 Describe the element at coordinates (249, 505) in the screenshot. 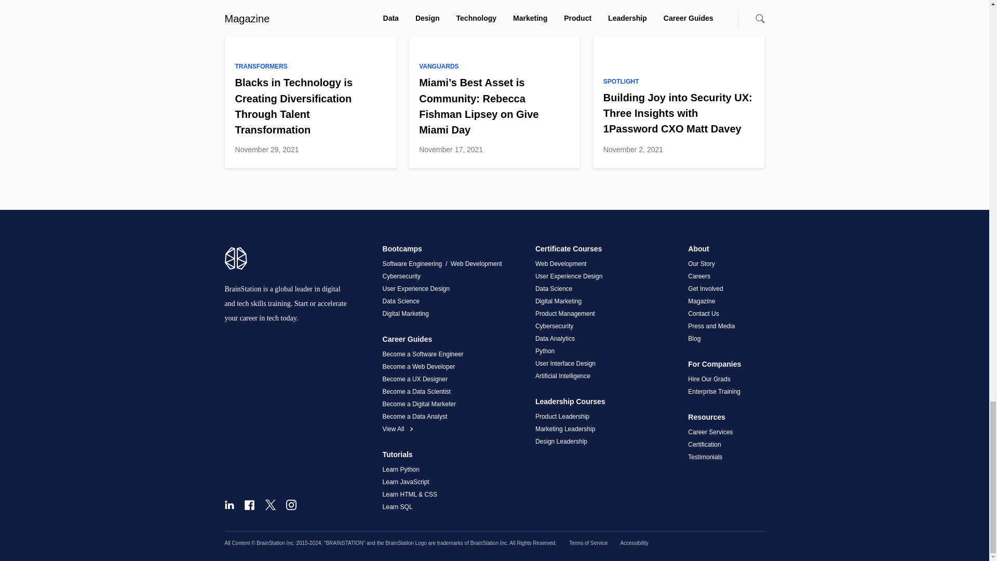

I see `BrainStation Facebook` at that location.